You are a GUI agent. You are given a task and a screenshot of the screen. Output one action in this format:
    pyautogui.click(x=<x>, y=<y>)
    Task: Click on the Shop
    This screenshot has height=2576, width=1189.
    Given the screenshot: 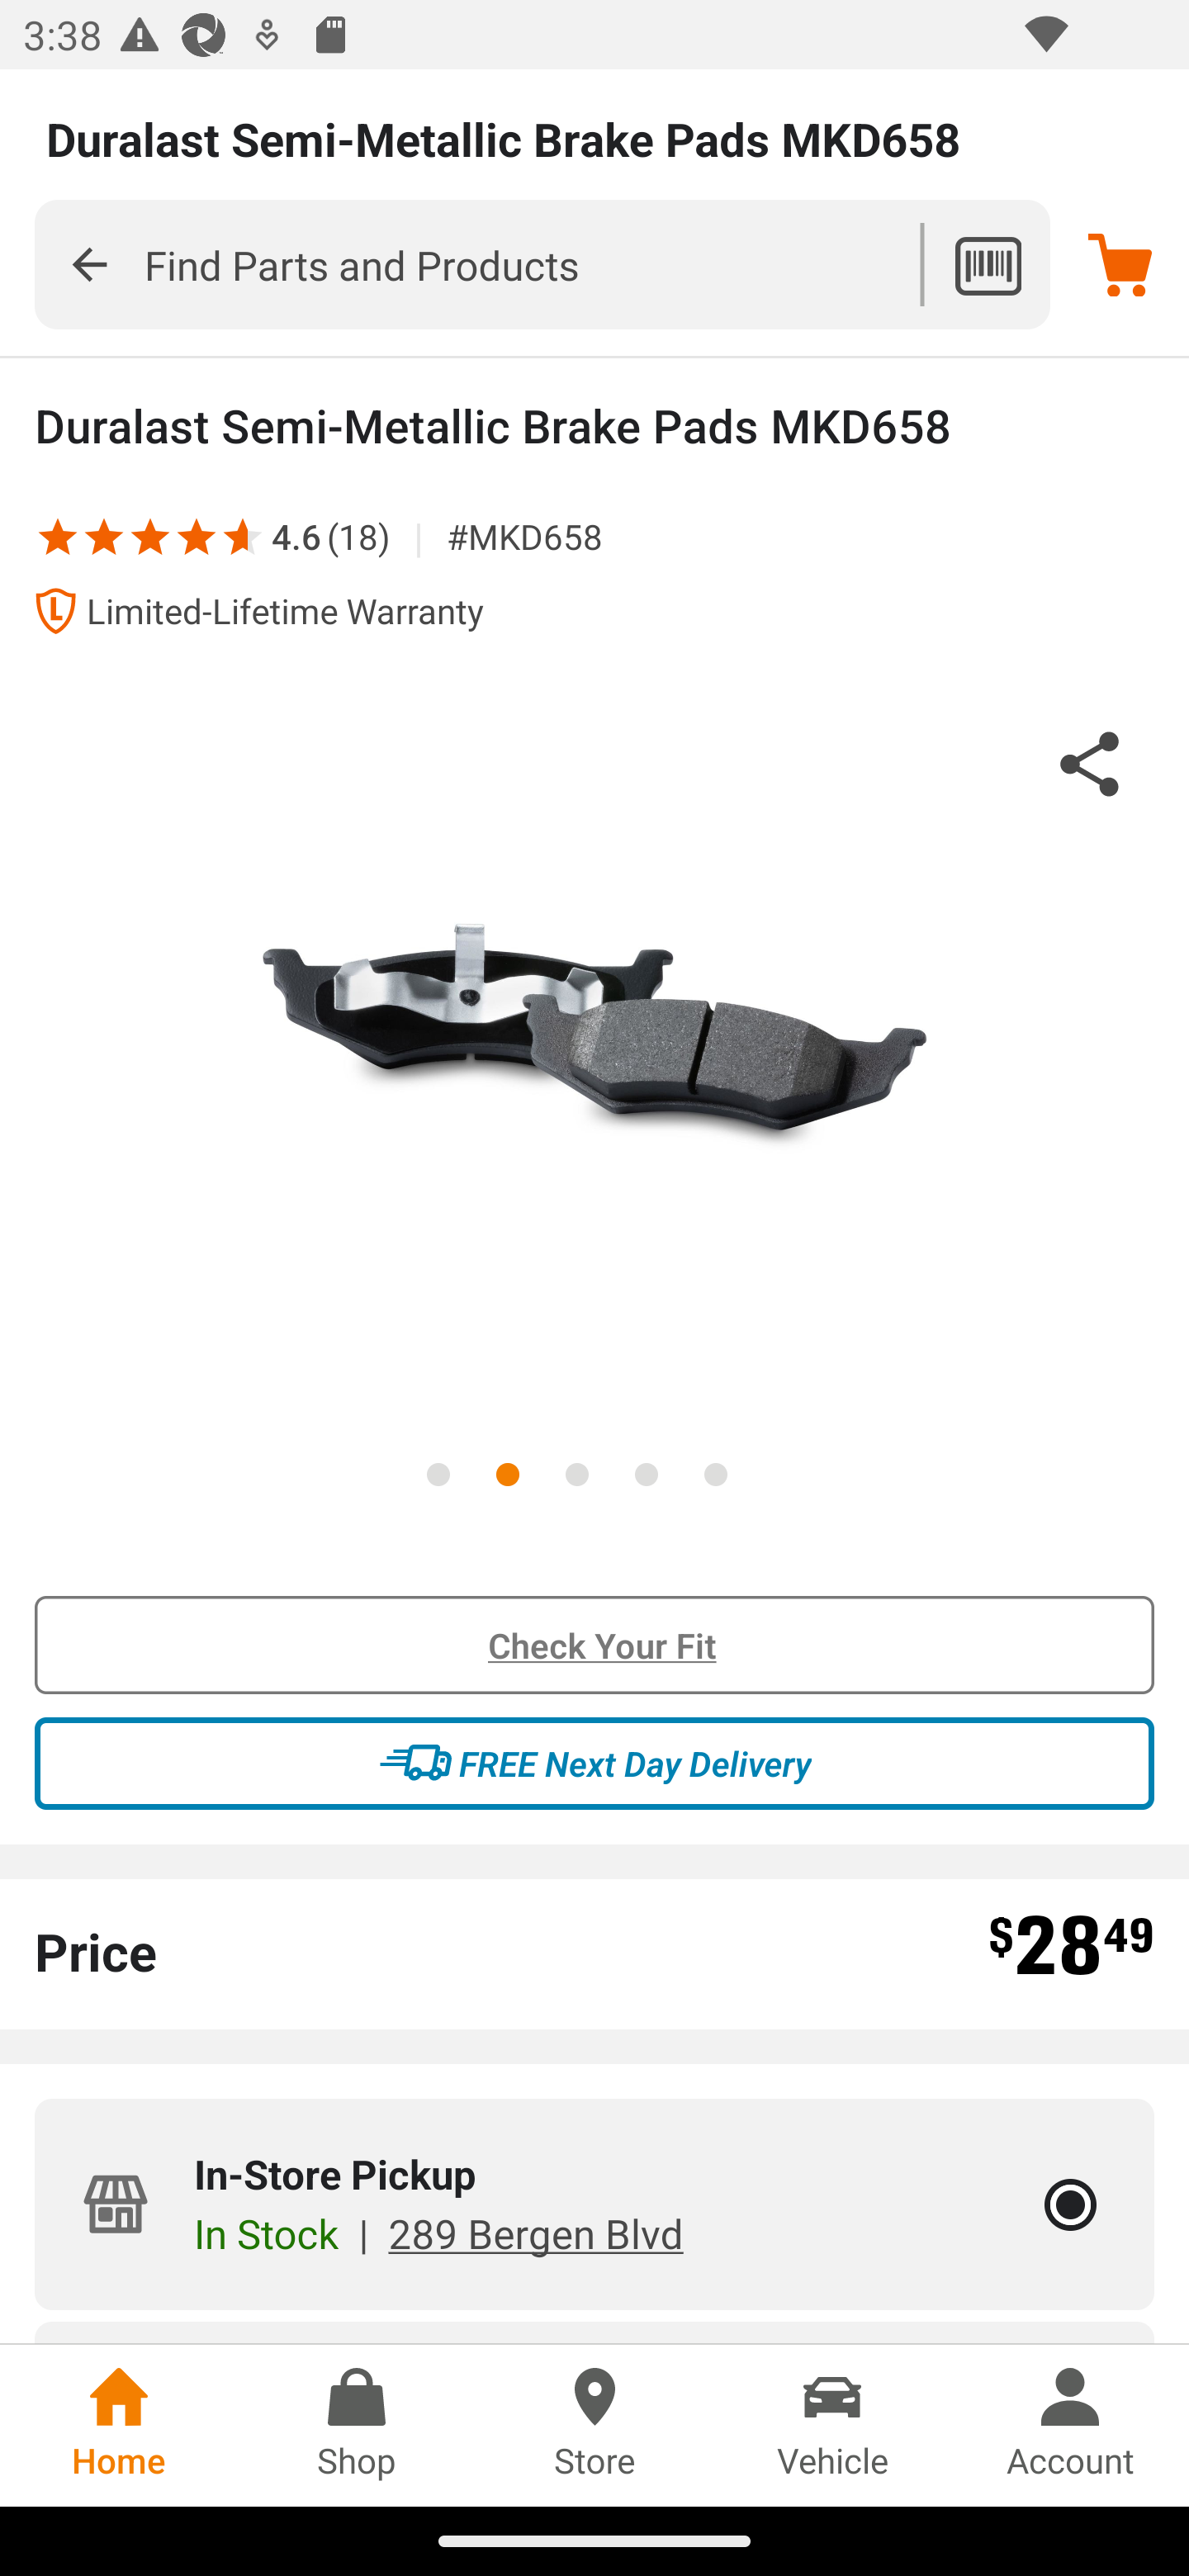 What is the action you would take?
    pyautogui.click(x=357, y=2425)
    